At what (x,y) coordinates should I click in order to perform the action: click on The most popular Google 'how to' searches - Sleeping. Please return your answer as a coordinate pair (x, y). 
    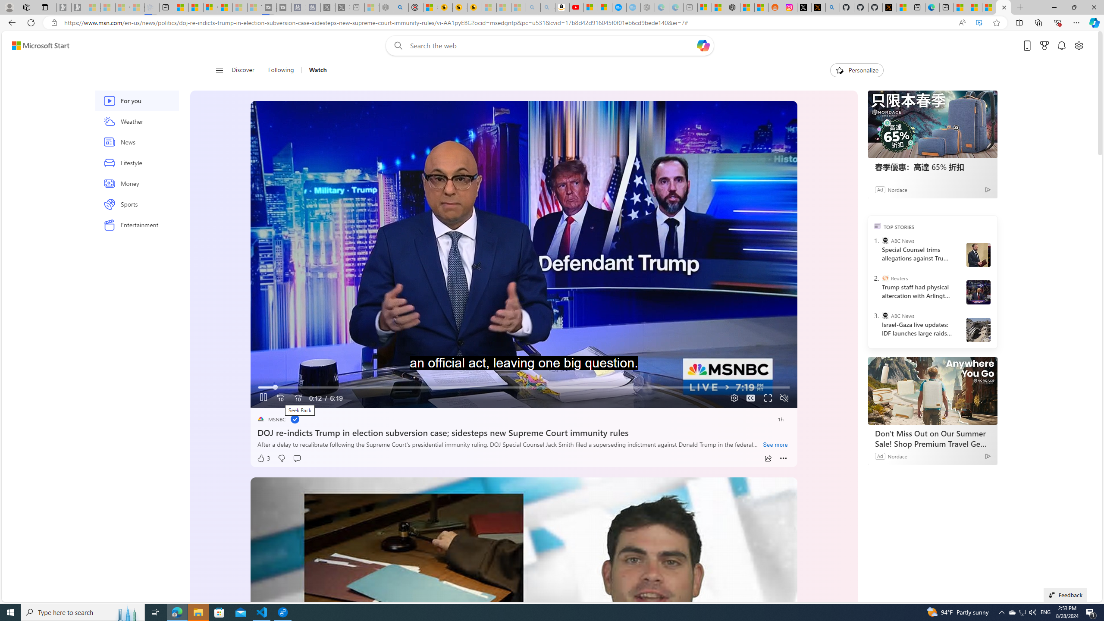
    Looking at the image, I should click on (634, 7).